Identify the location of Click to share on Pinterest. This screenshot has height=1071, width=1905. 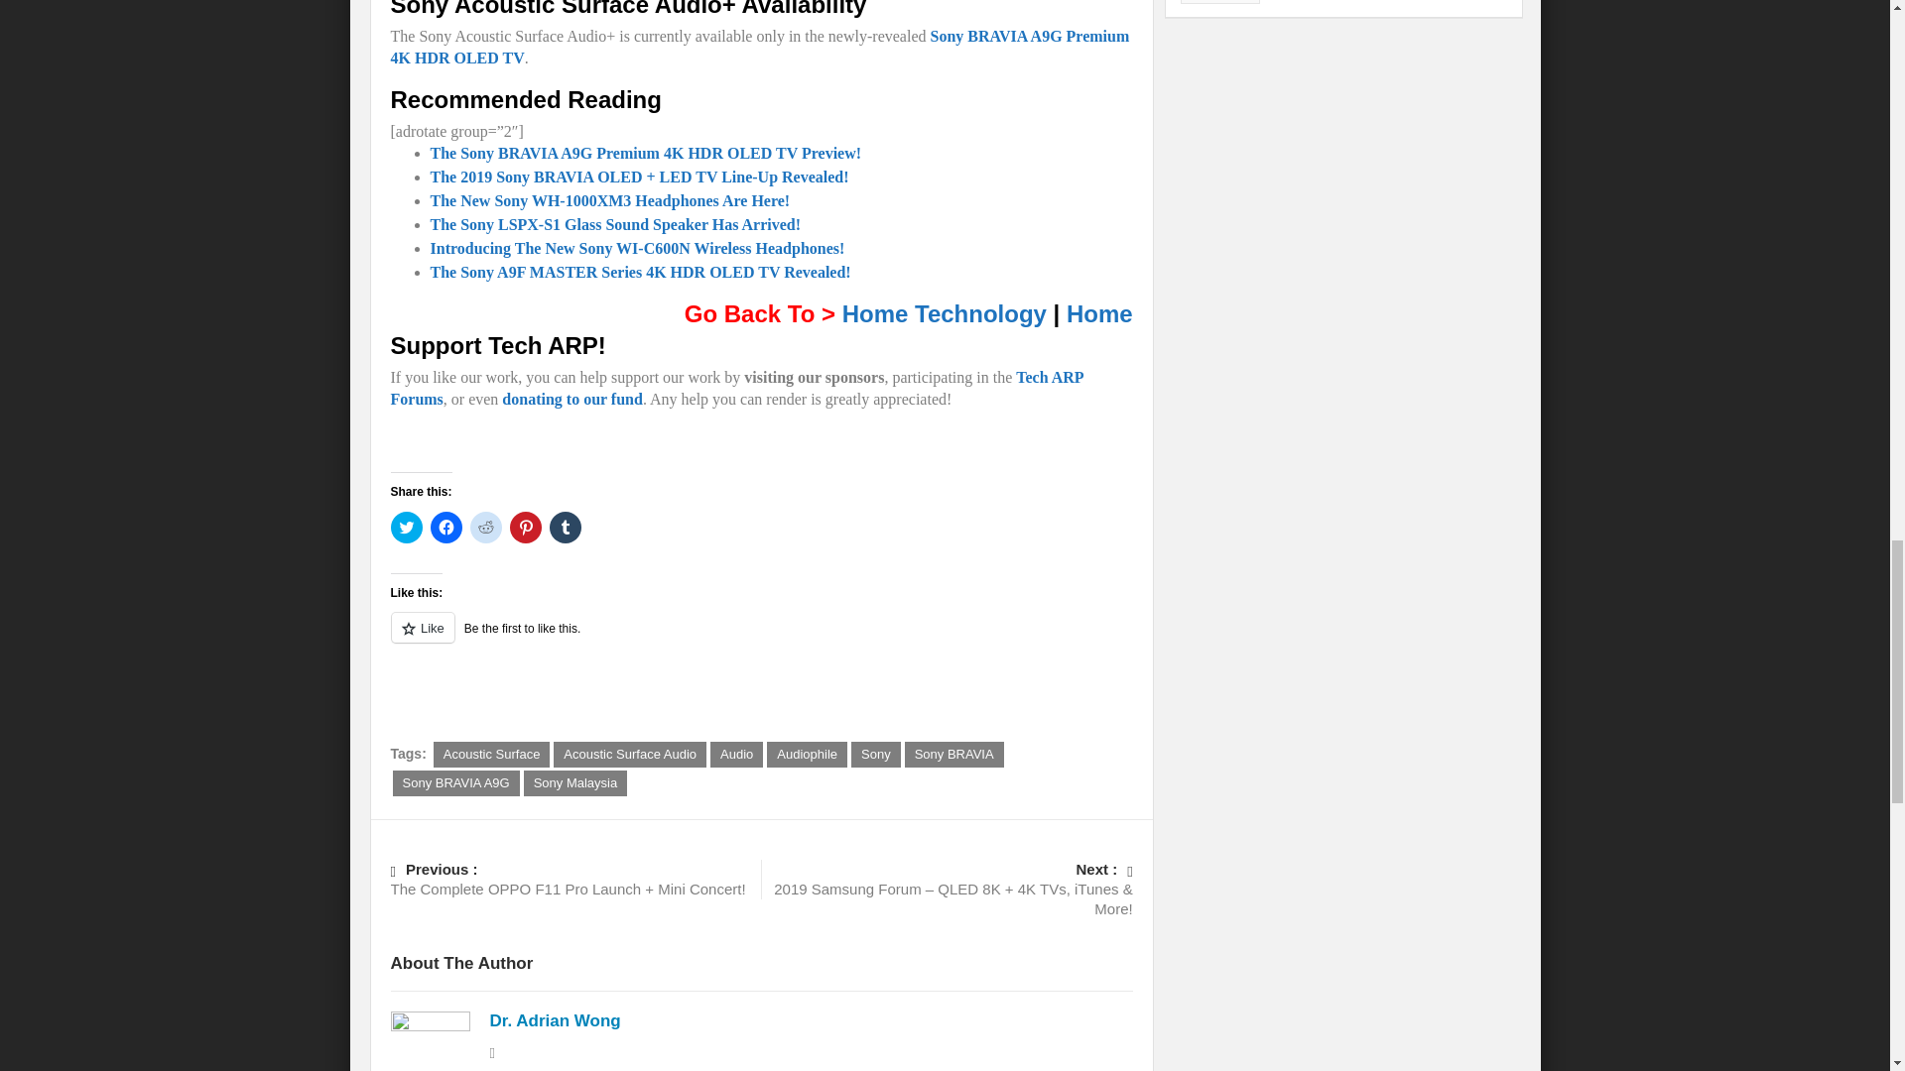
(526, 528).